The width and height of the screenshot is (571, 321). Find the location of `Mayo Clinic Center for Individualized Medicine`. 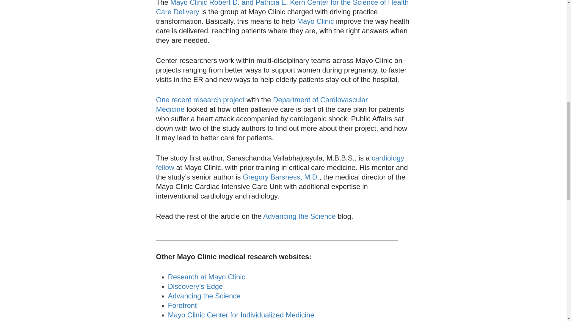

Mayo Clinic Center for Individualized Medicine is located at coordinates (241, 315).